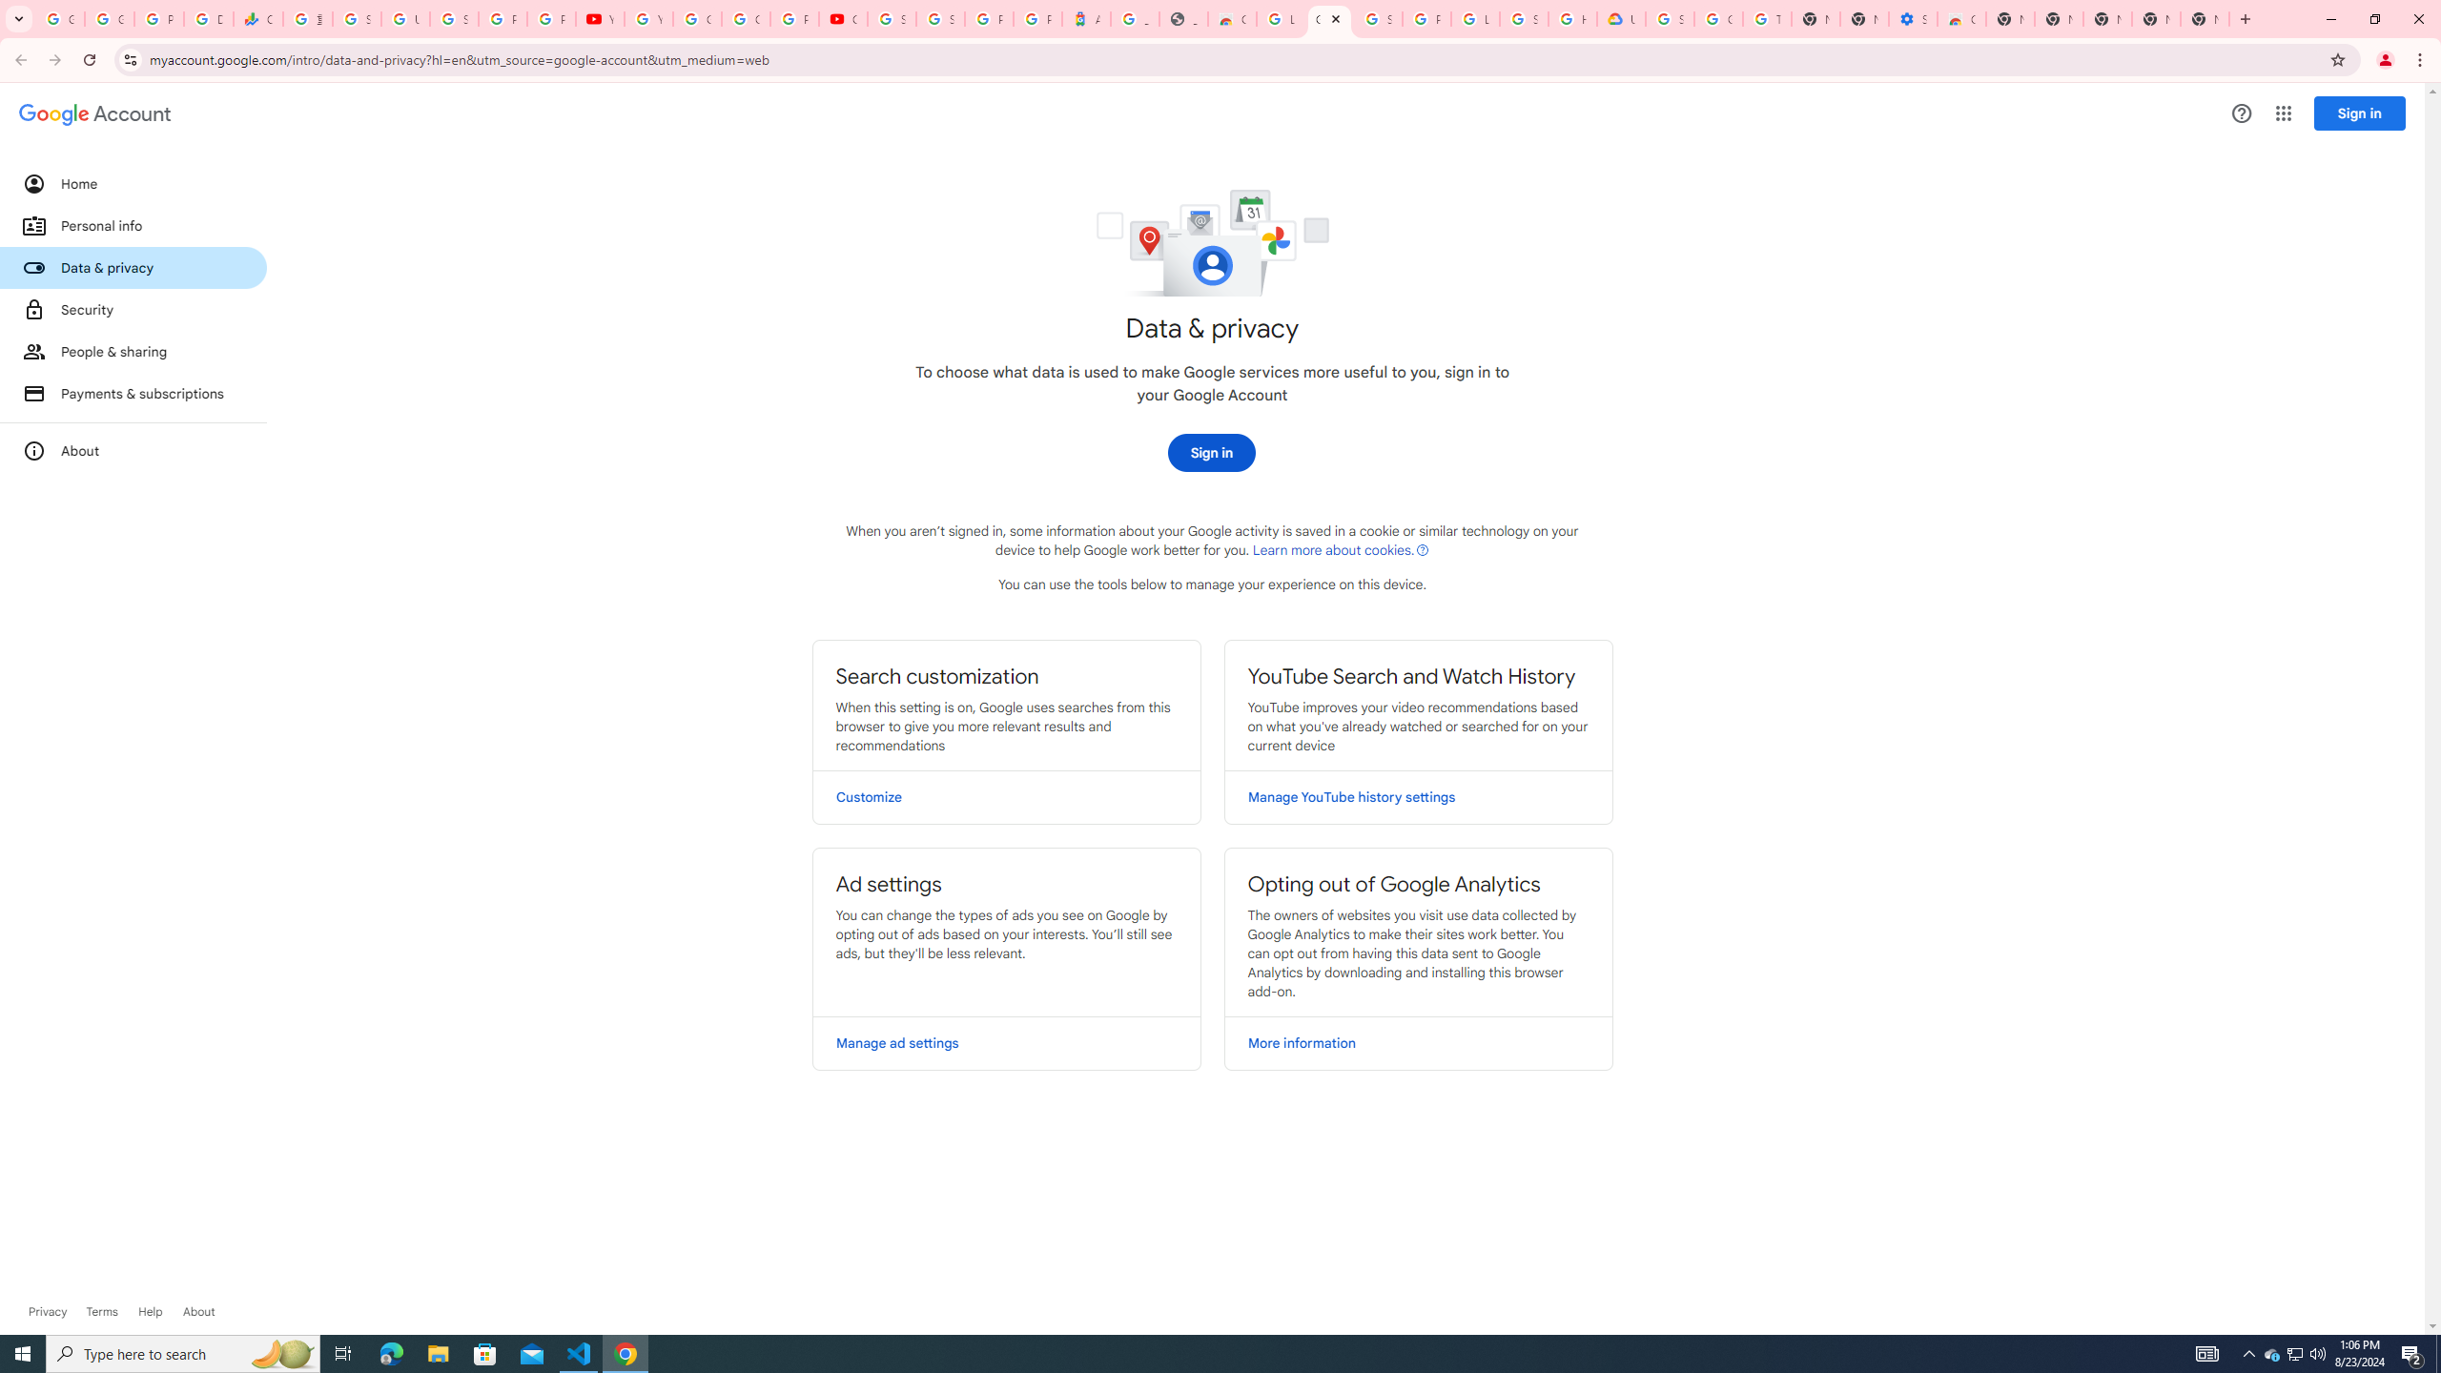 The width and height of the screenshot is (2441, 1373). I want to click on Sign in - Google Accounts, so click(1671, 19).